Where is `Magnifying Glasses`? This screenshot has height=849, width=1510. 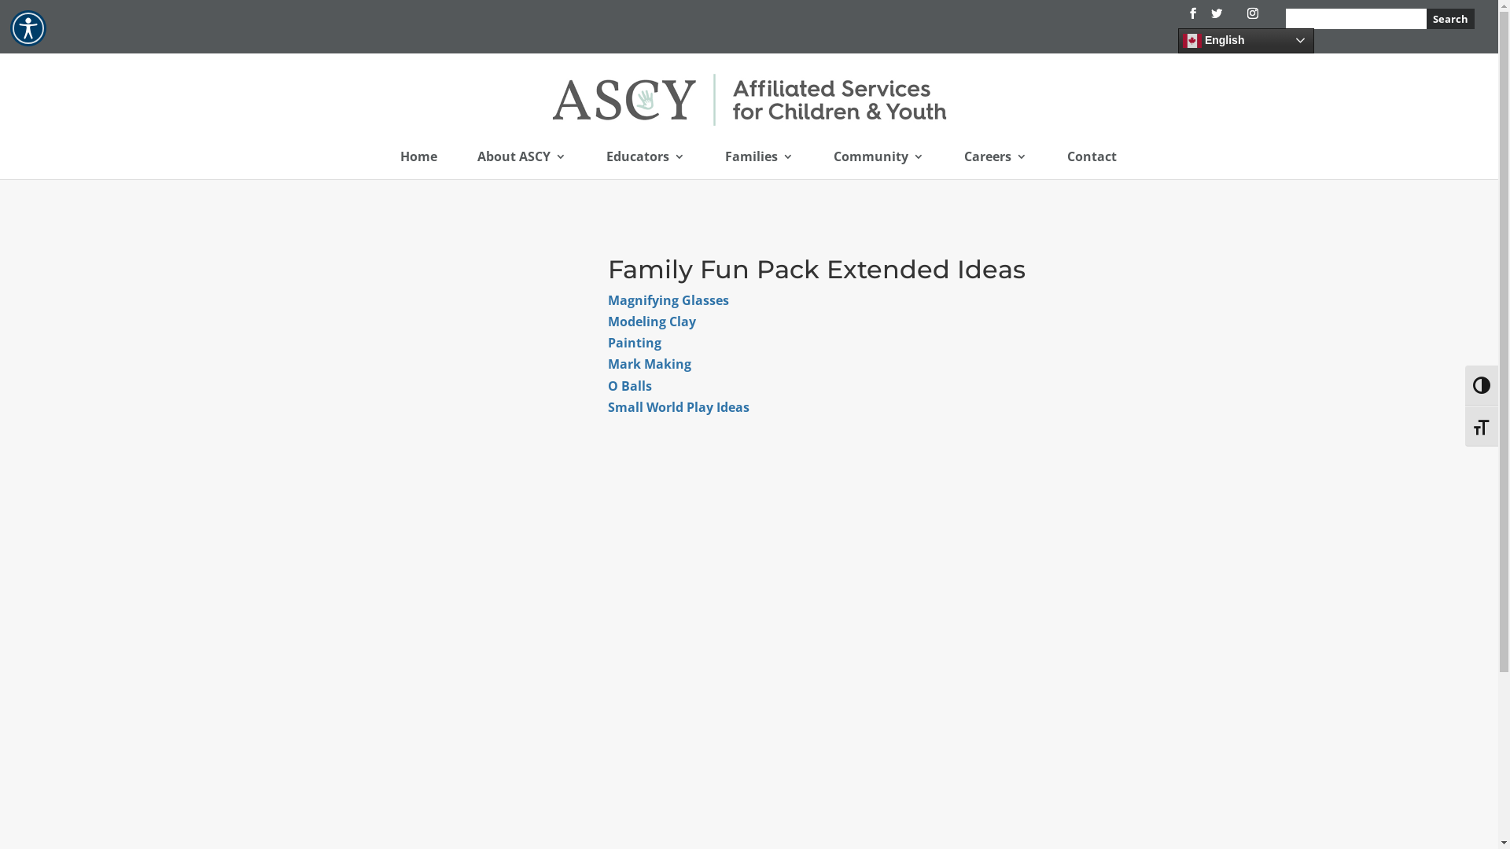
Magnifying Glasses is located at coordinates (668, 300).